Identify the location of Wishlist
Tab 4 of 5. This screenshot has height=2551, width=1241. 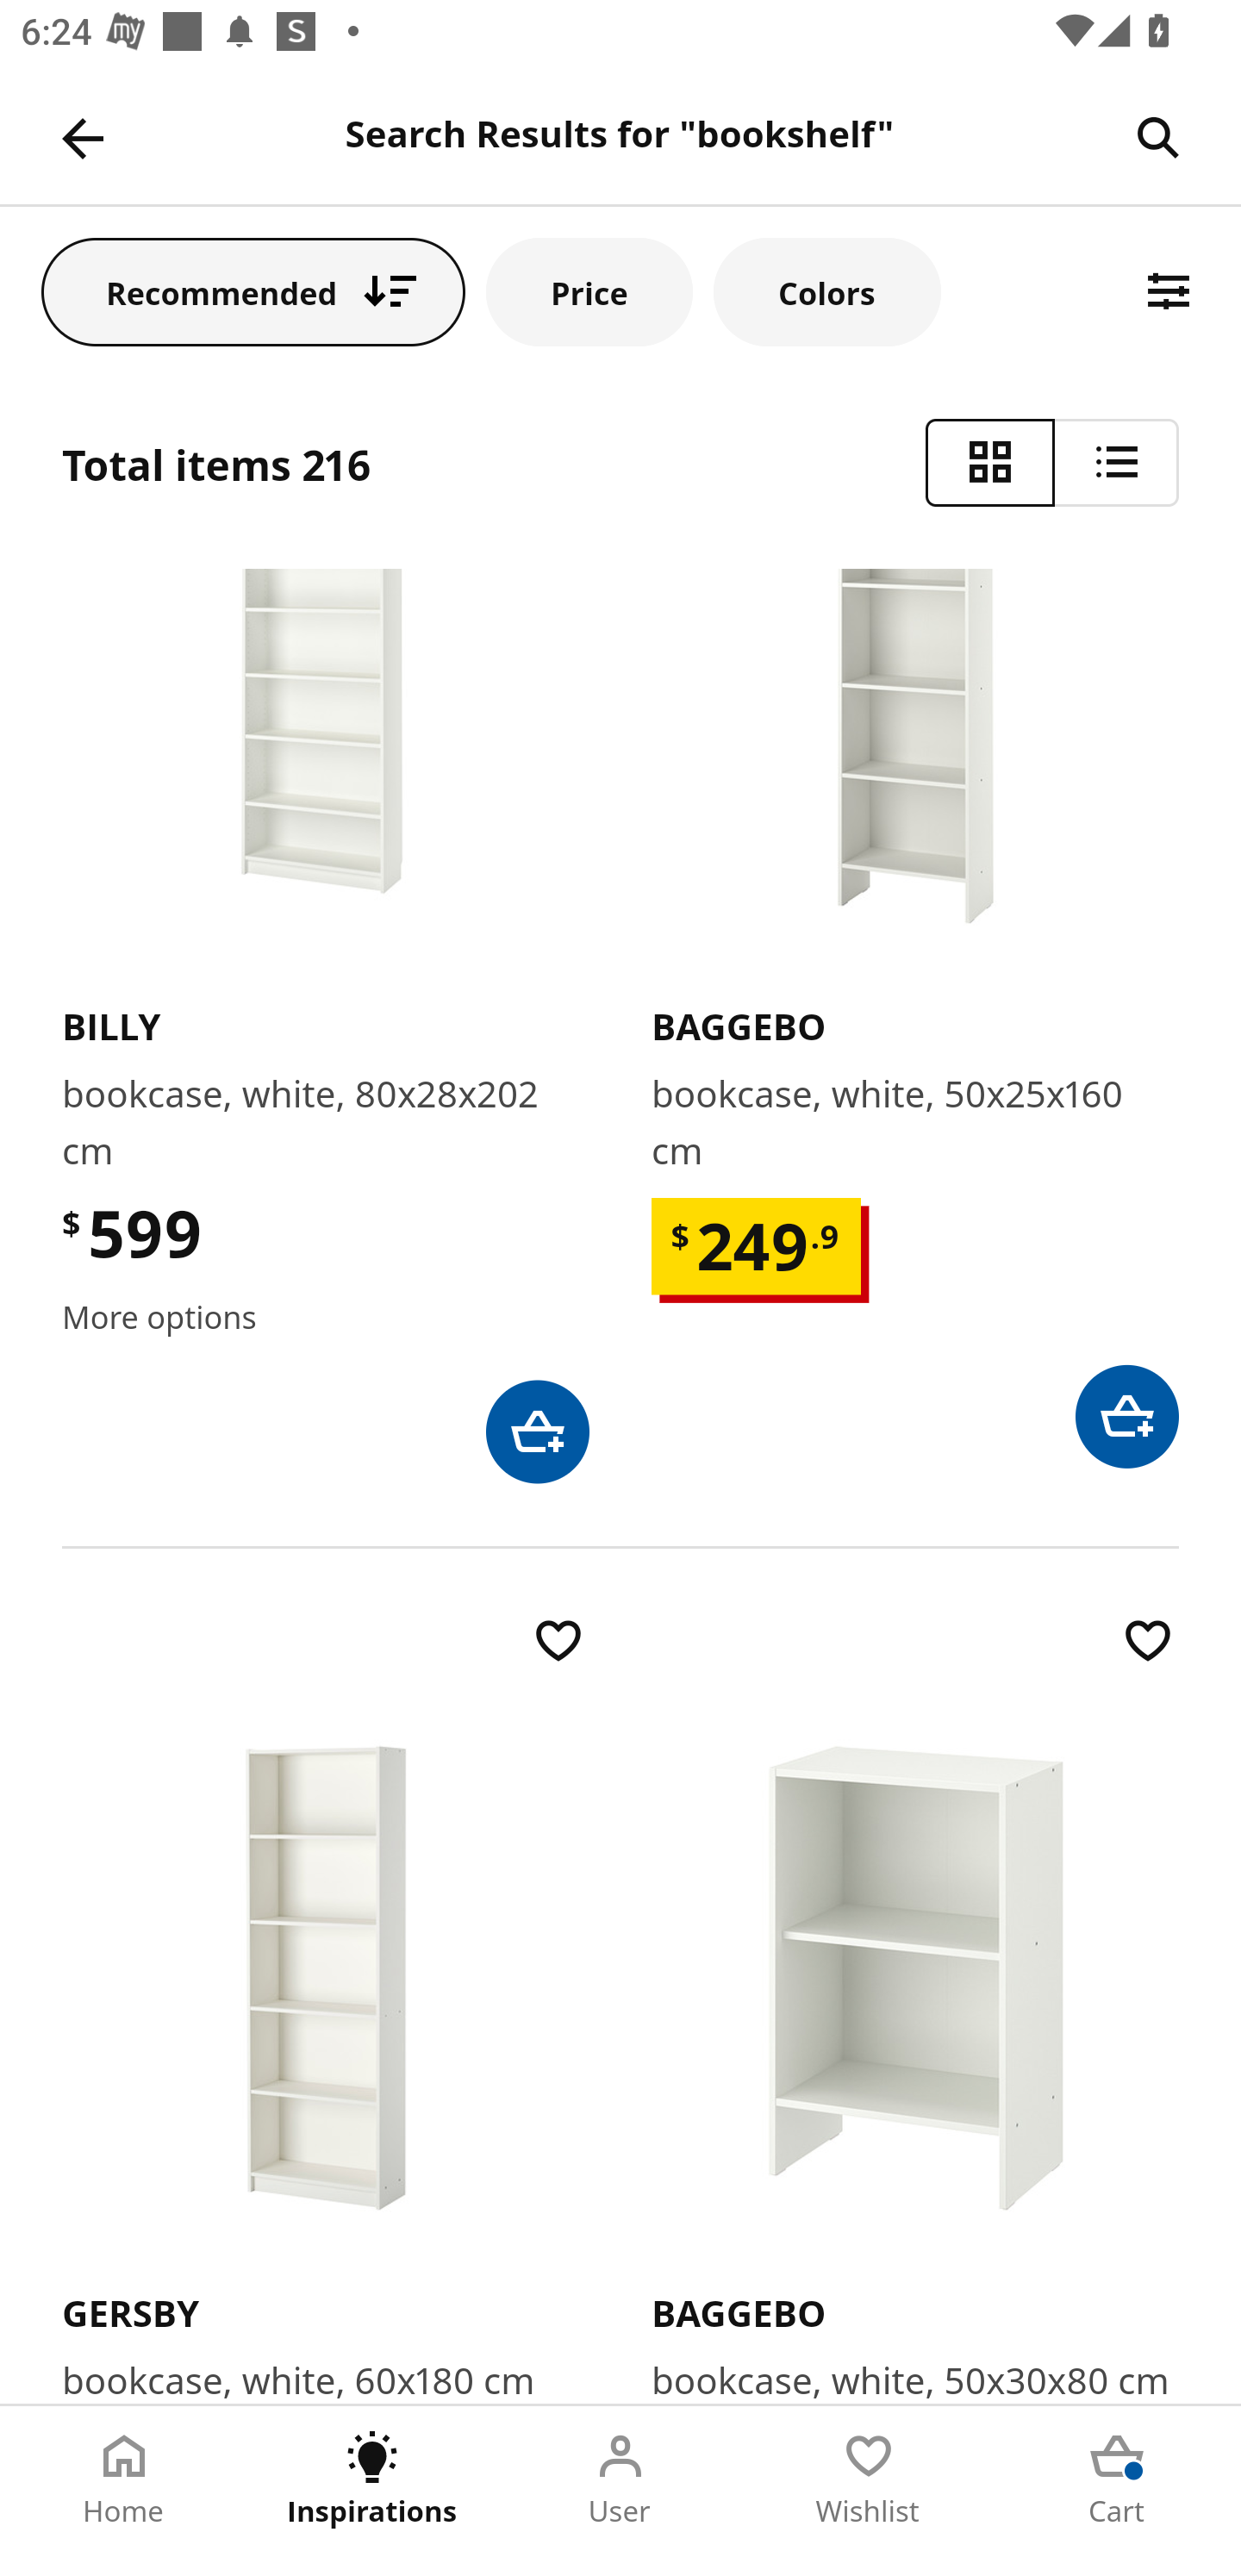
(869, 2479).